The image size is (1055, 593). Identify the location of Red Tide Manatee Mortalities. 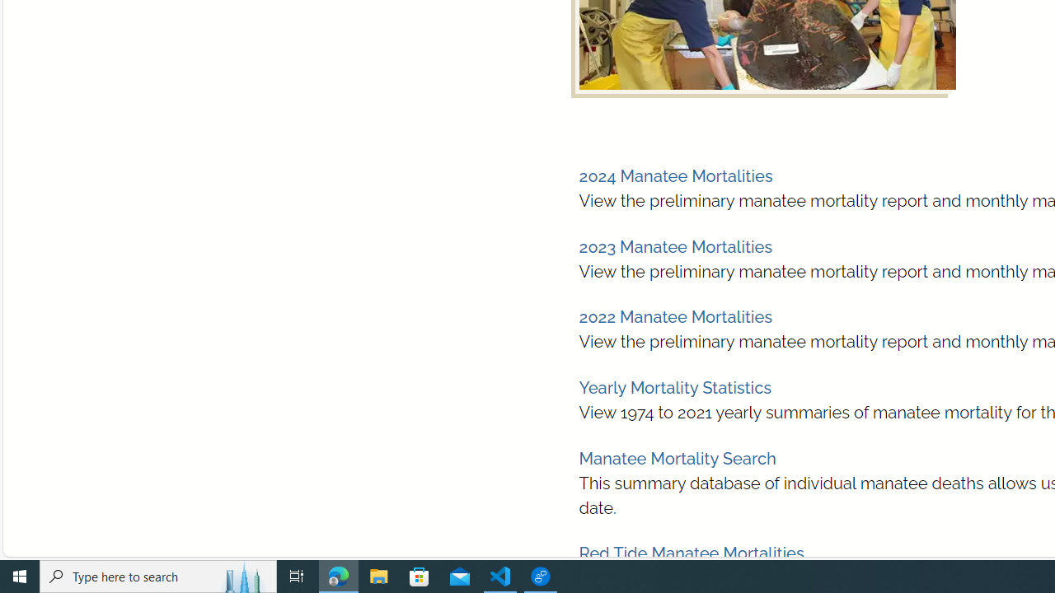
(691, 553).